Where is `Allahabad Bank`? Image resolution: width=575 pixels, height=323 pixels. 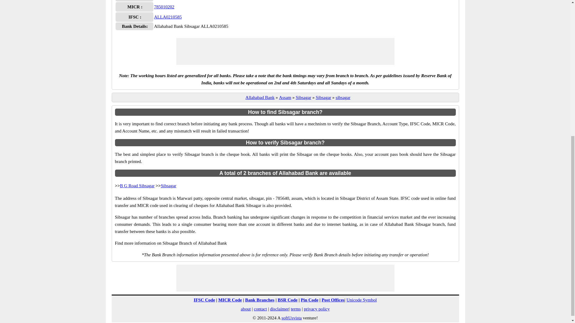 Allahabad Bank is located at coordinates (260, 97).